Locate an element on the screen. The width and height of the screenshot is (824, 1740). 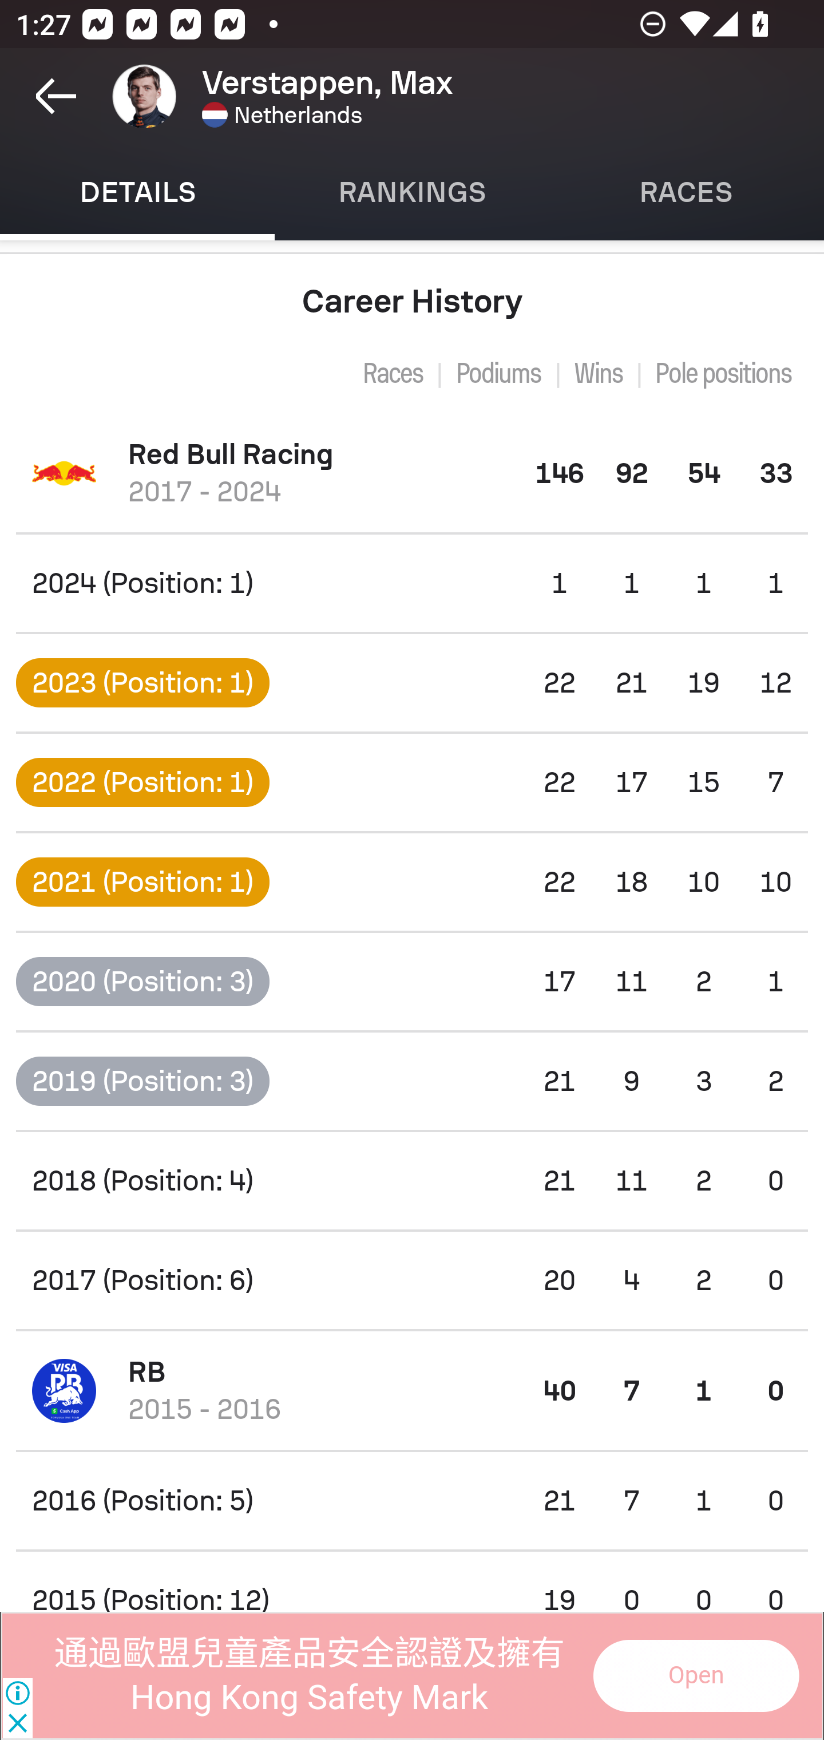
2017 (Position: 6) 20 4 2 0 is located at coordinates (412, 1280).